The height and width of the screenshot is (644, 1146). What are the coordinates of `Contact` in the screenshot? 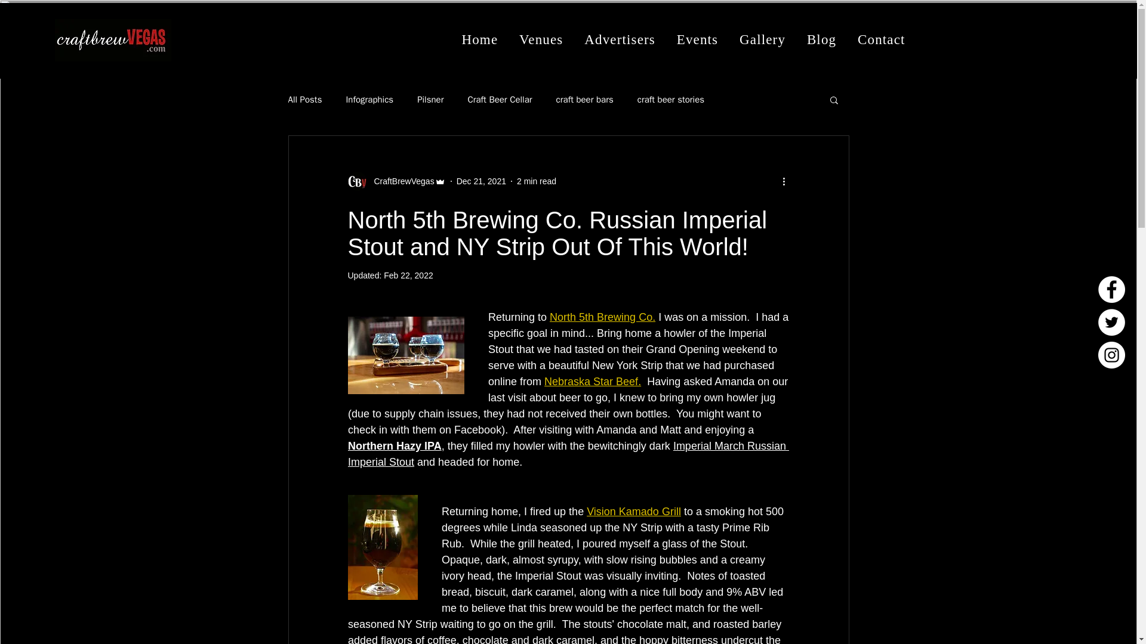 It's located at (881, 39).